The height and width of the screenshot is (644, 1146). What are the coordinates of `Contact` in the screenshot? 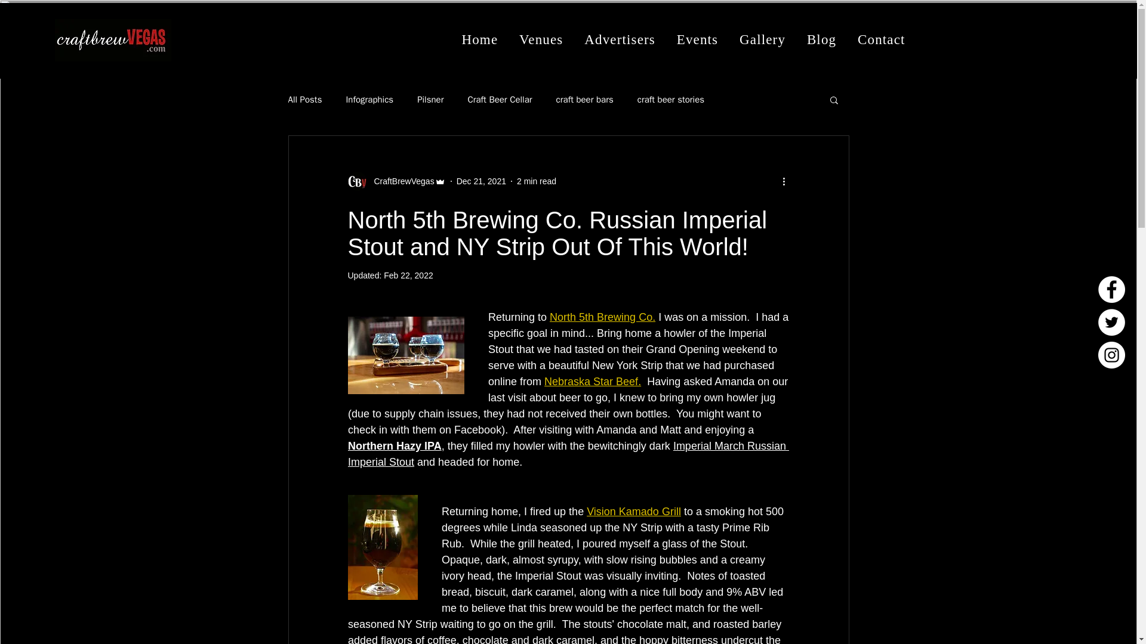 It's located at (881, 39).